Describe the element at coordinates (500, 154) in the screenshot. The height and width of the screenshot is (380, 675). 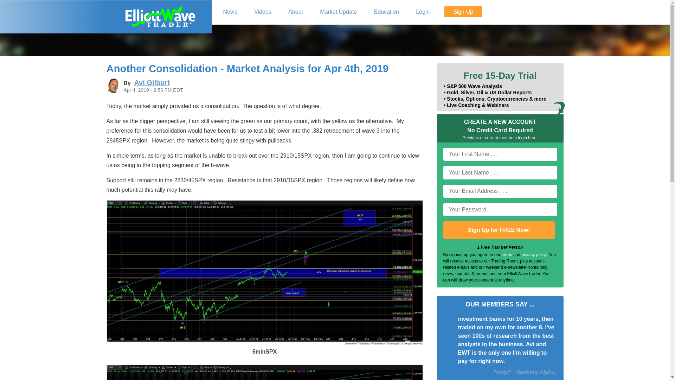
I see `Your First Name` at that location.